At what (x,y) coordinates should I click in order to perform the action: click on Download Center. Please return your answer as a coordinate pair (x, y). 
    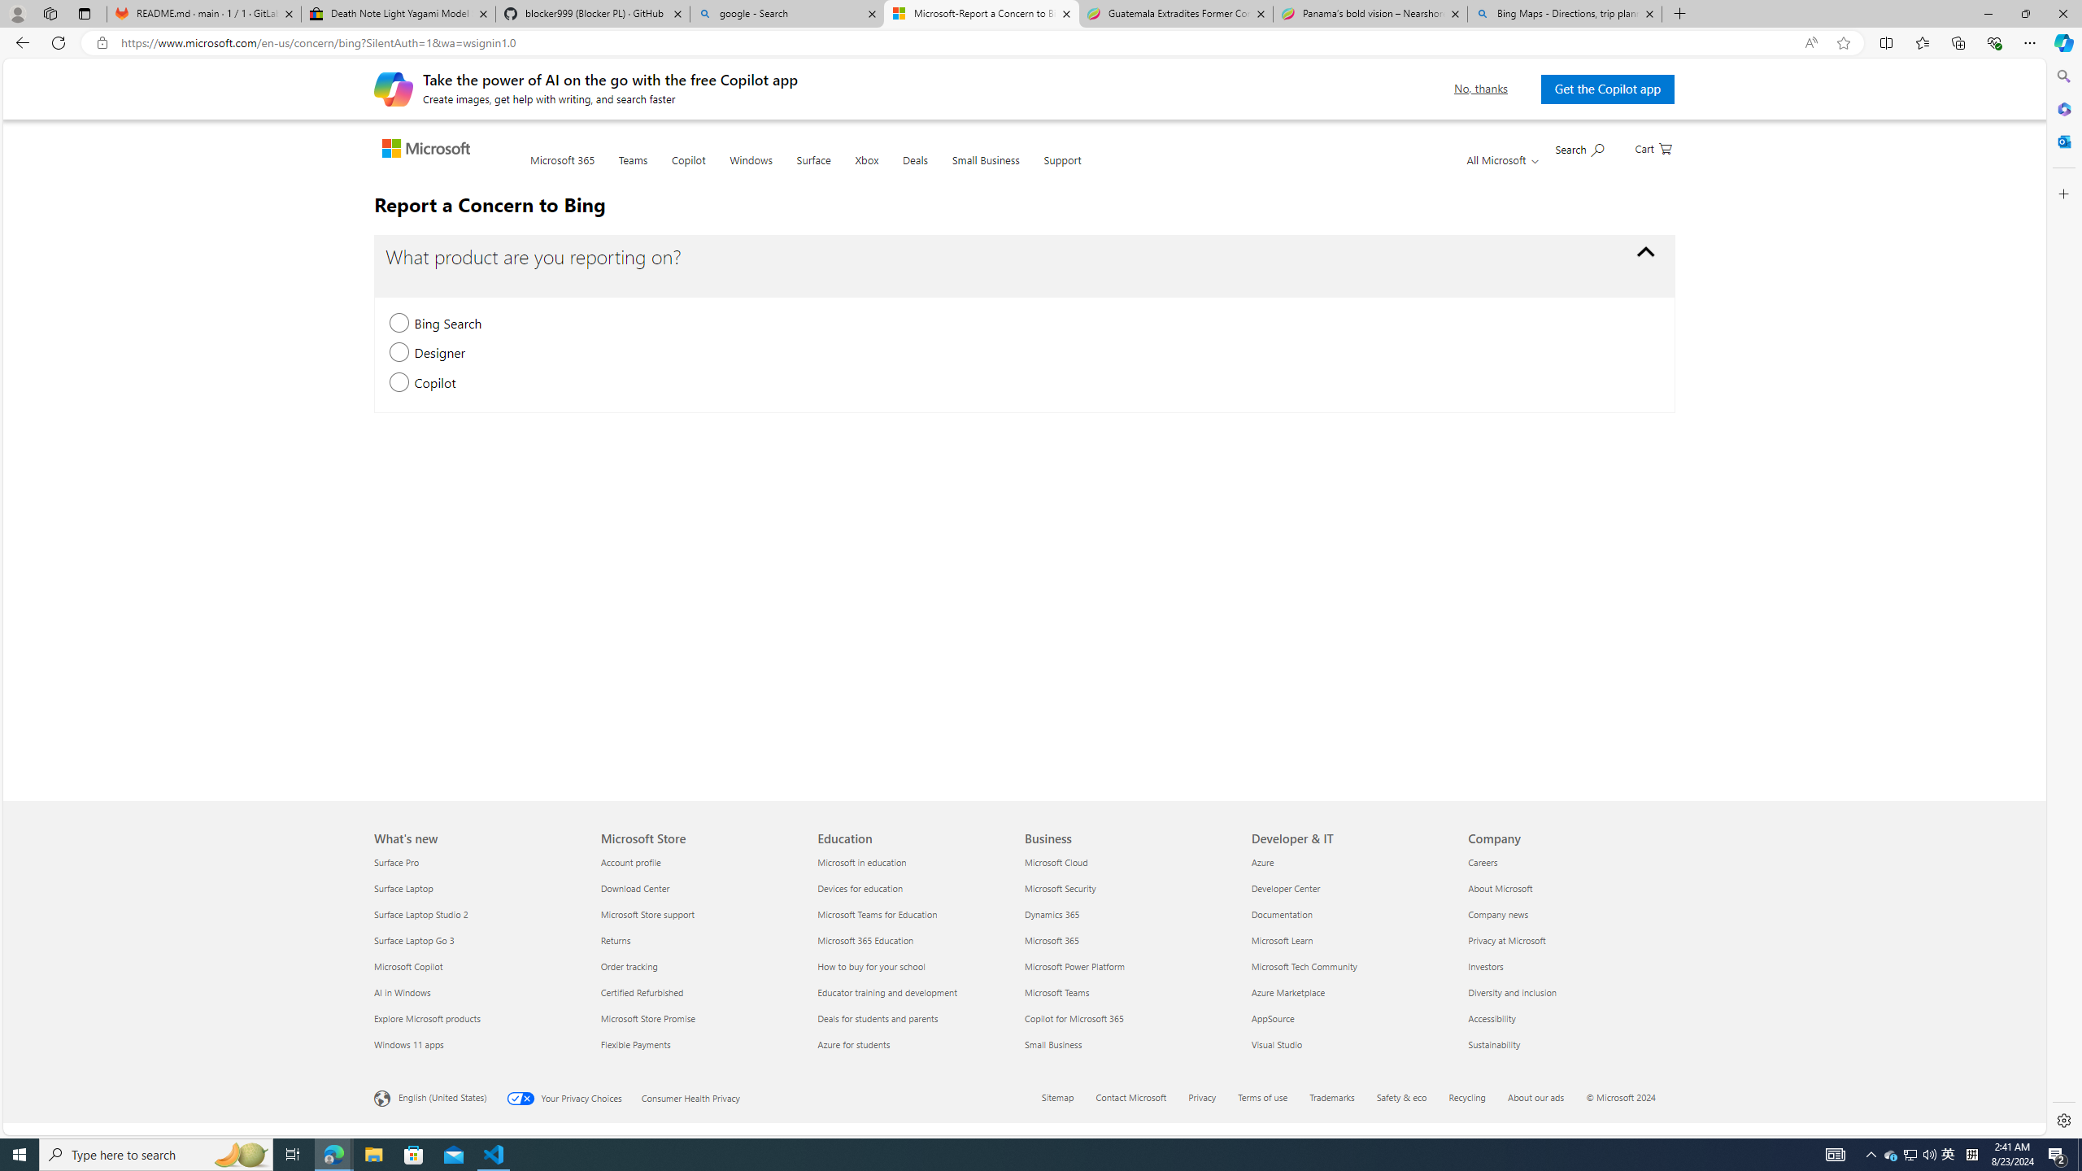
    Looking at the image, I should click on (699, 888).